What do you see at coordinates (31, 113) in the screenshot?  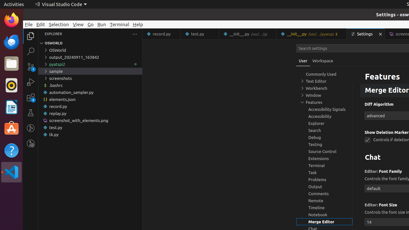 I see `Testing` at bounding box center [31, 113].